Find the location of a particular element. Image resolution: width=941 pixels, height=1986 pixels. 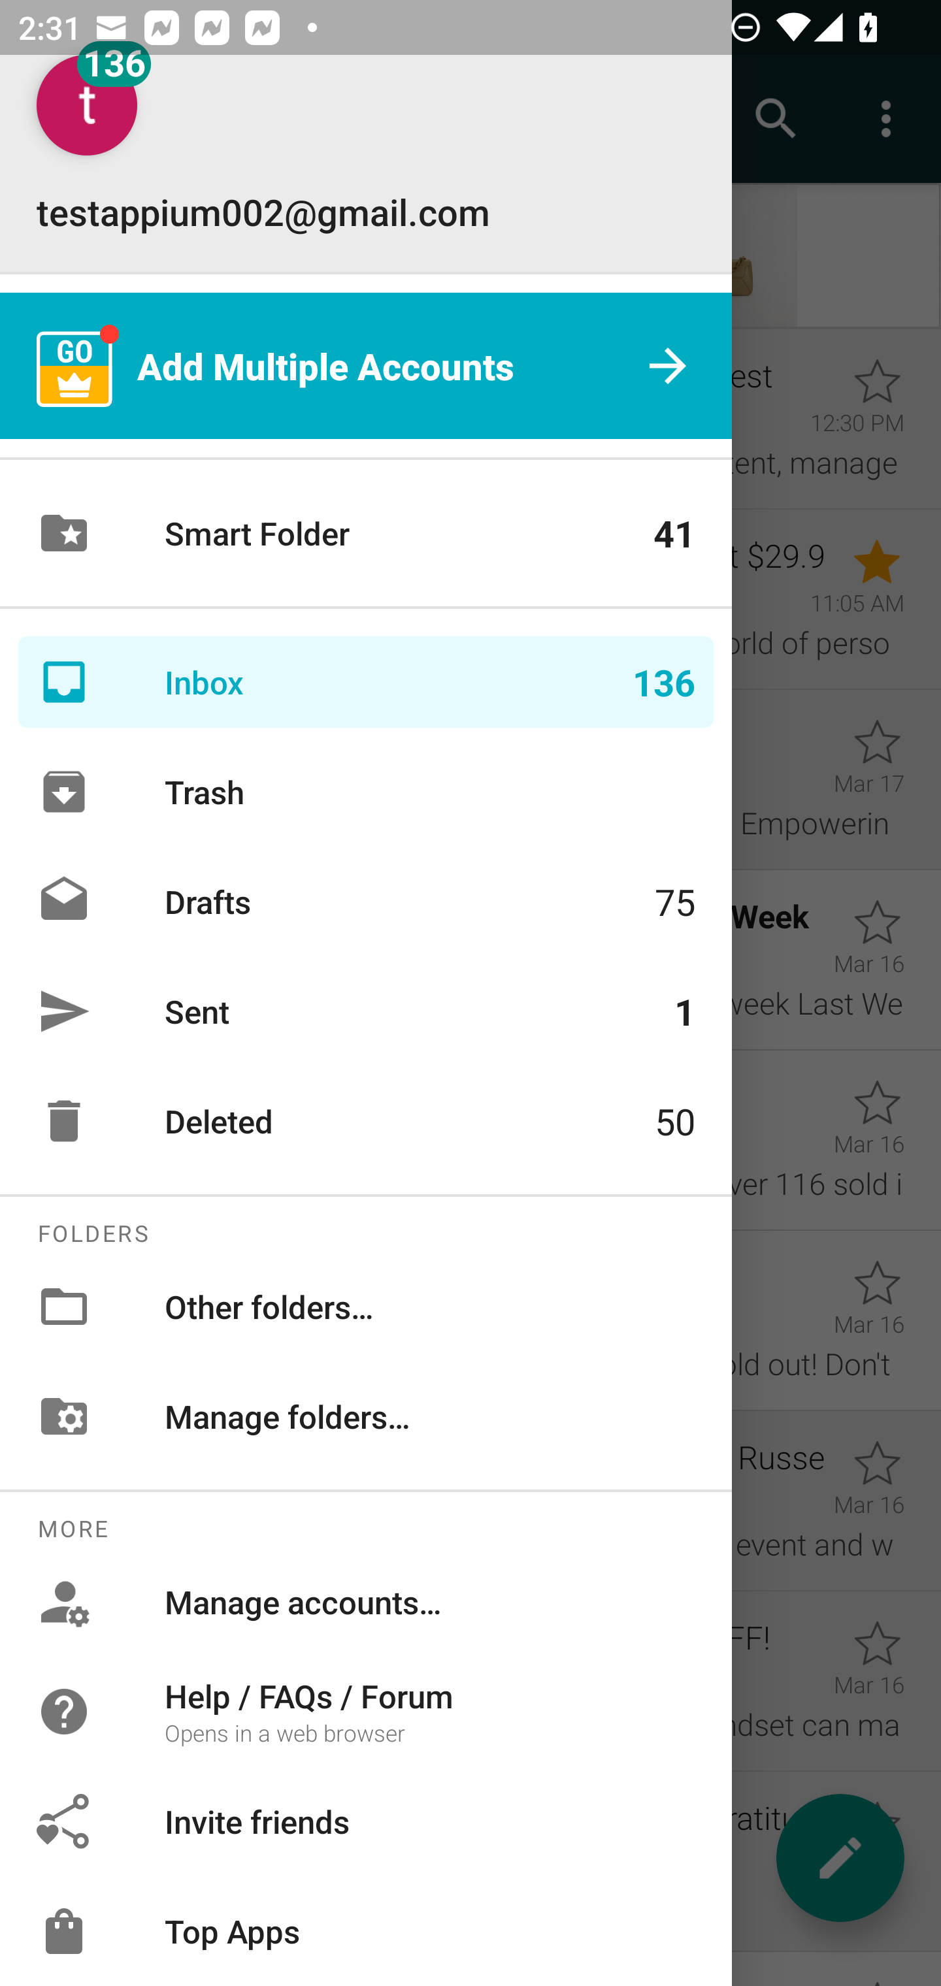

Smart Folder 41 is located at coordinates (366, 533).